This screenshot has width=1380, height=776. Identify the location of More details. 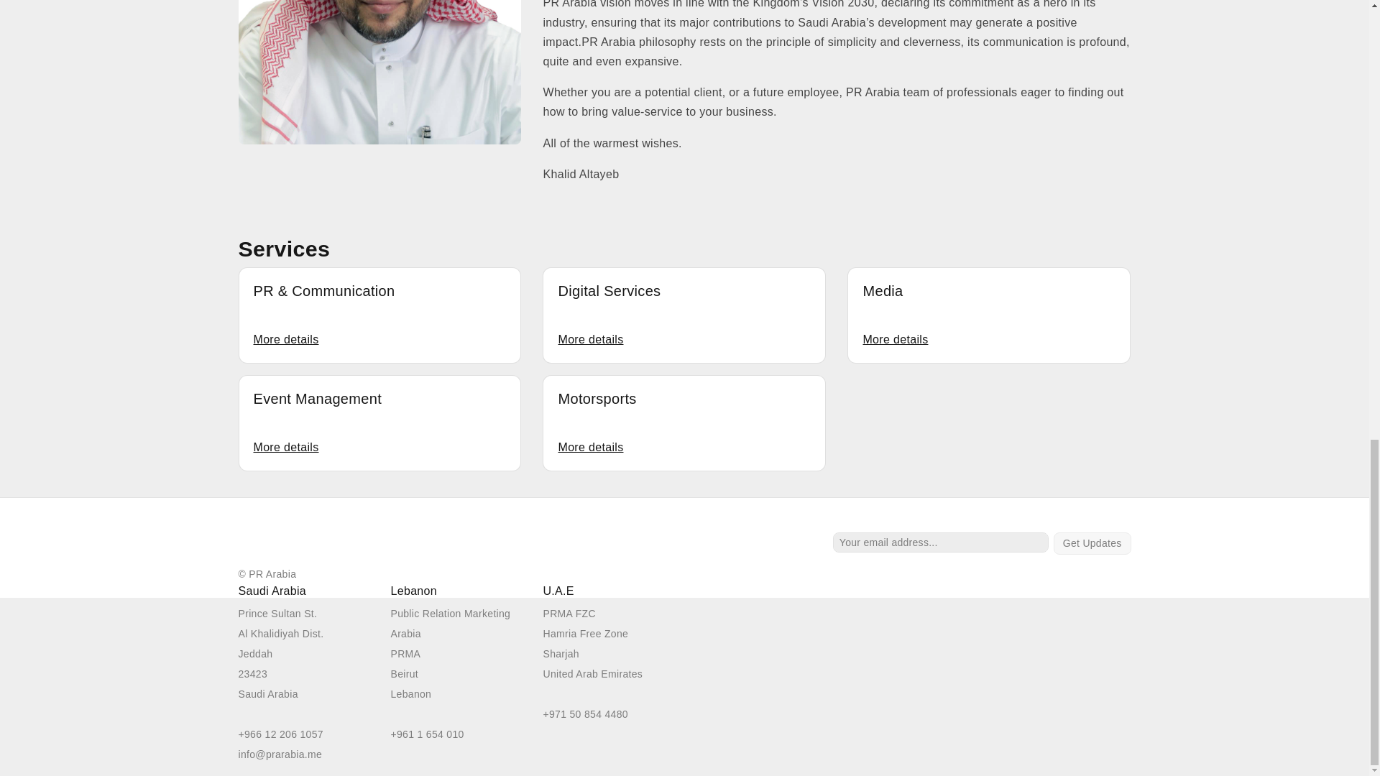
(590, 447).